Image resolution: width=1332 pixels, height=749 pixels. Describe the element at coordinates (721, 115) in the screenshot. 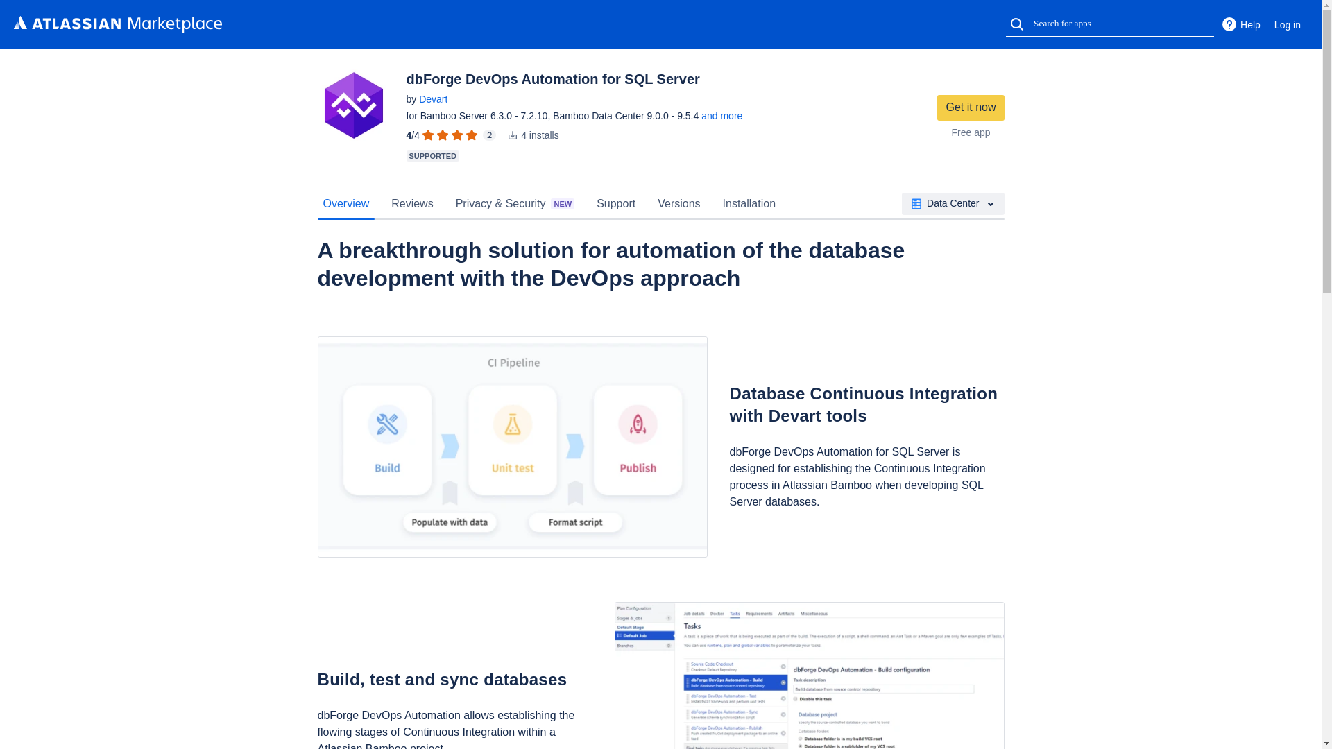

I see `View version history for more details` at that location.